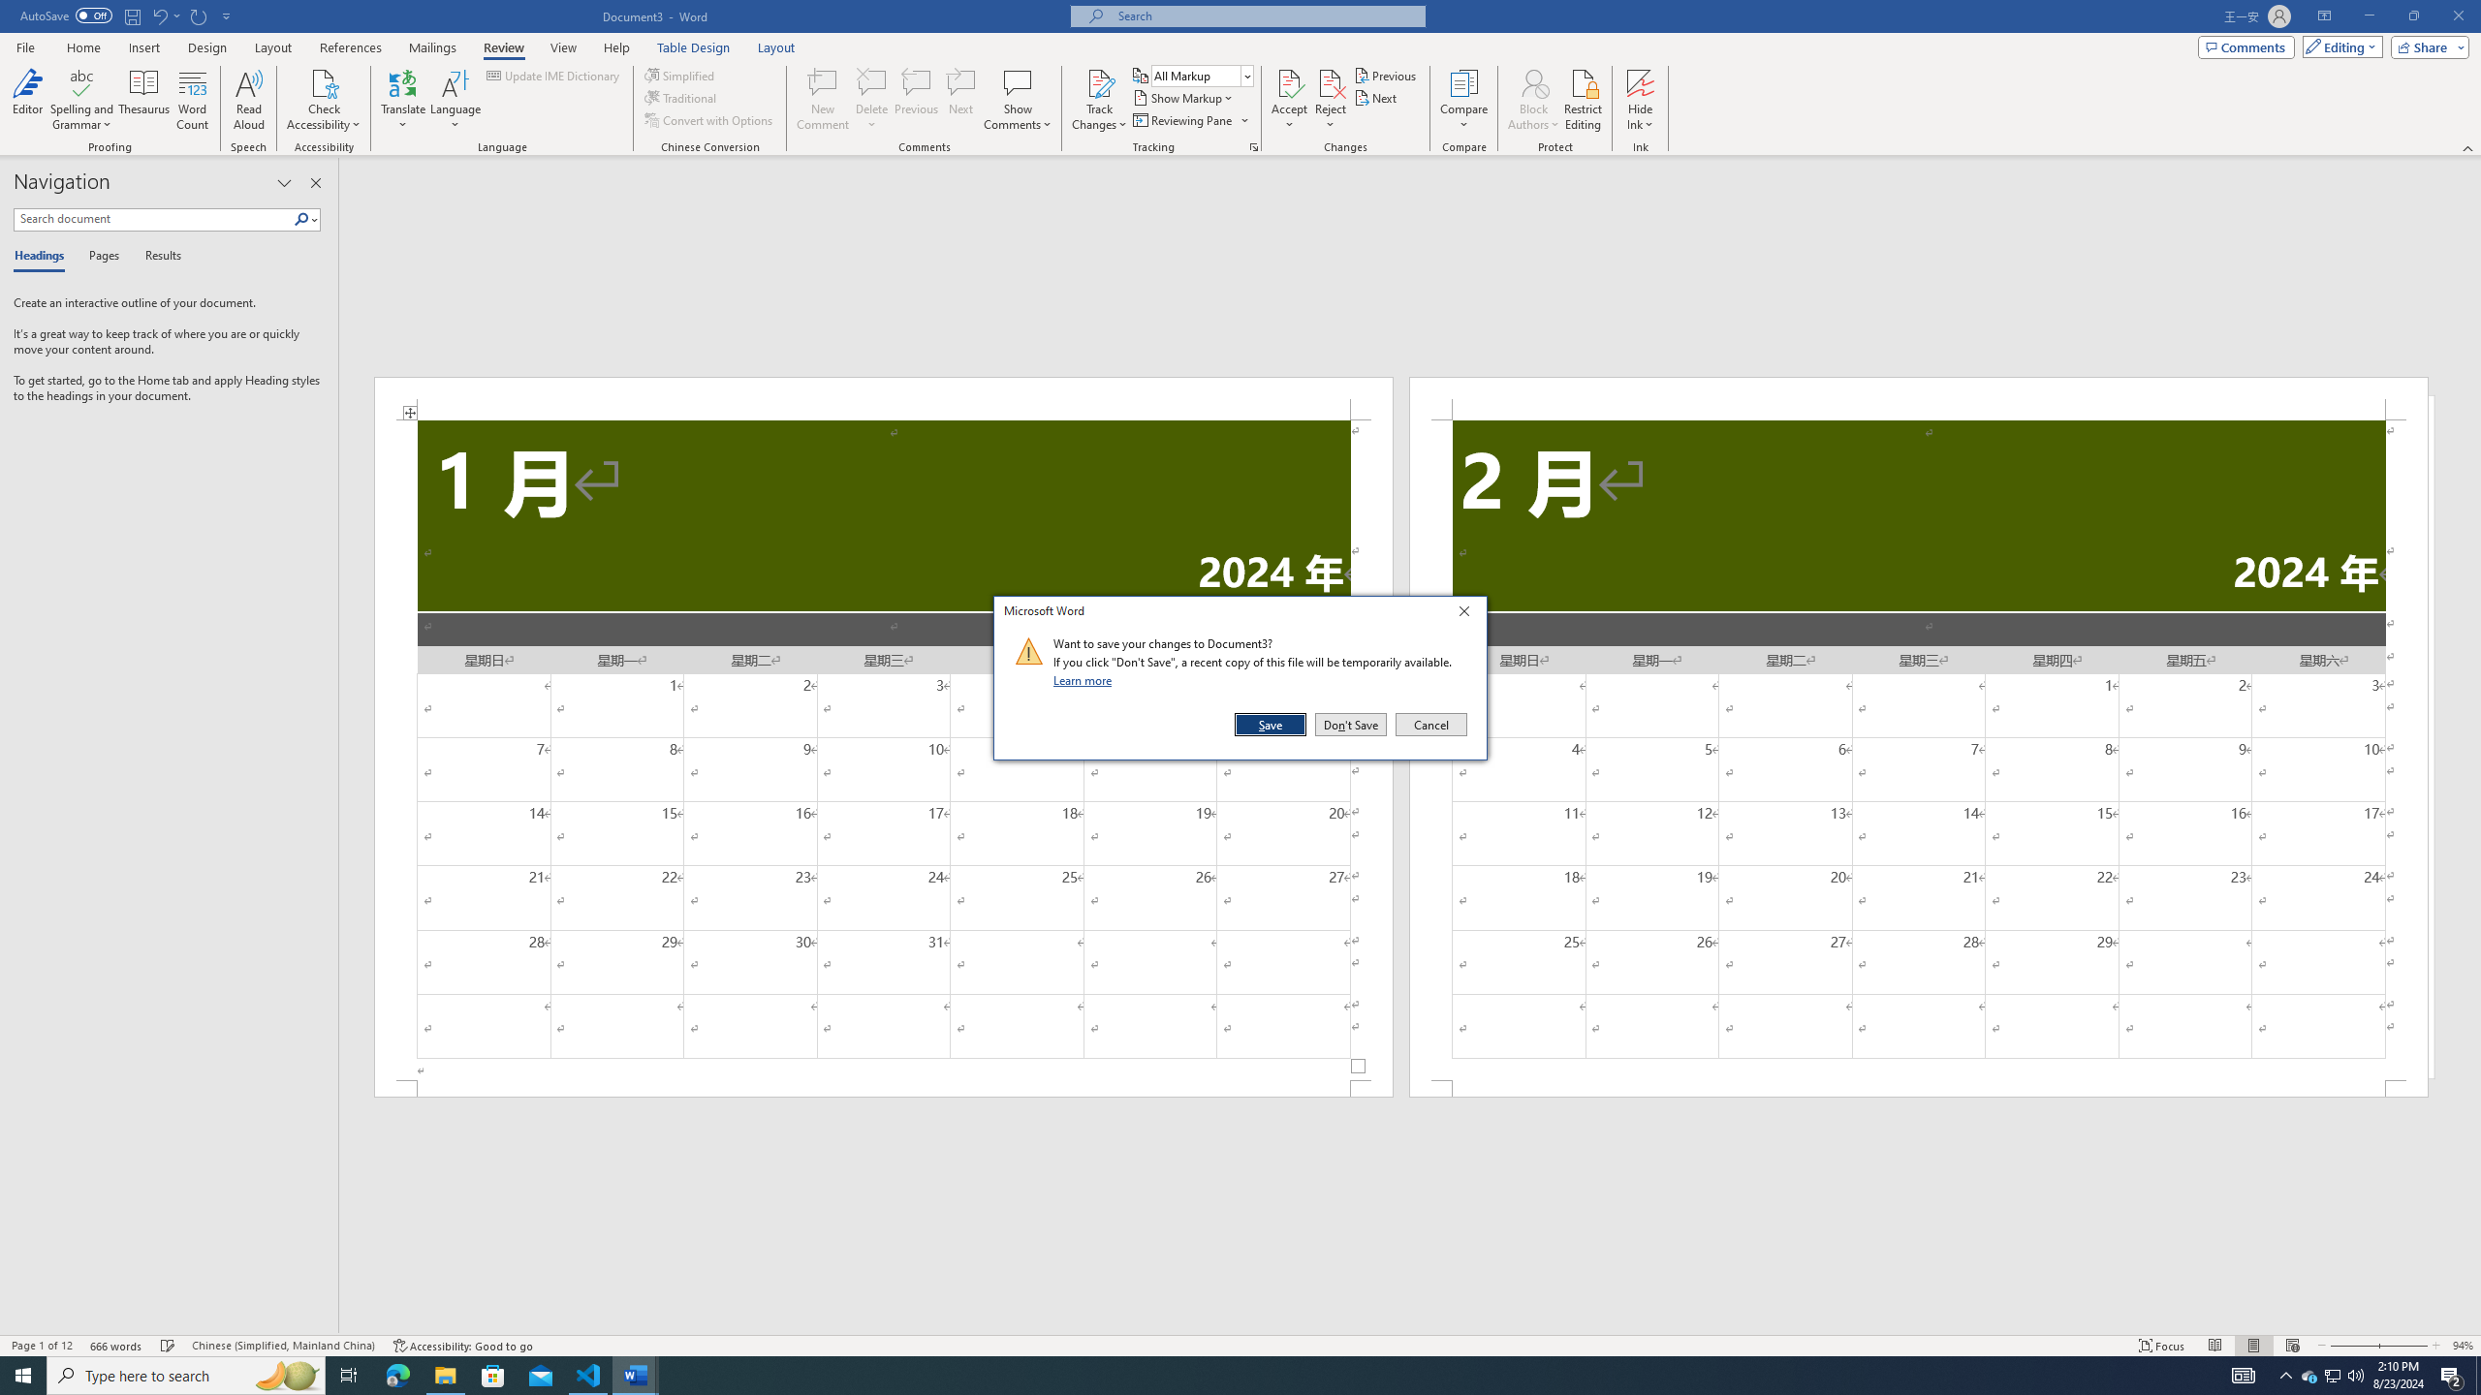  What do you see at coordinates (83, 100) in the screenshot?
I see `Spelling and Grammar` at bounding box center [83, 100].